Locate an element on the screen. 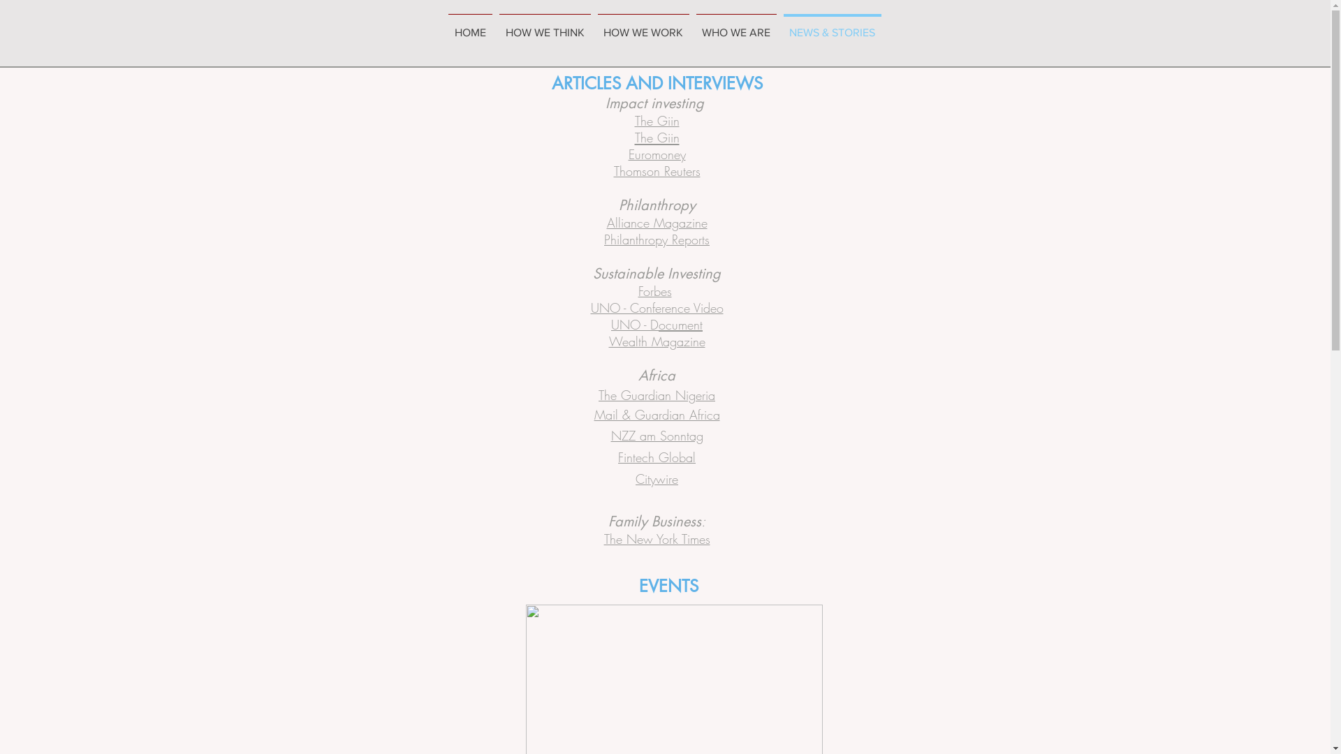  The Giin is located at coordinates (657, 137).